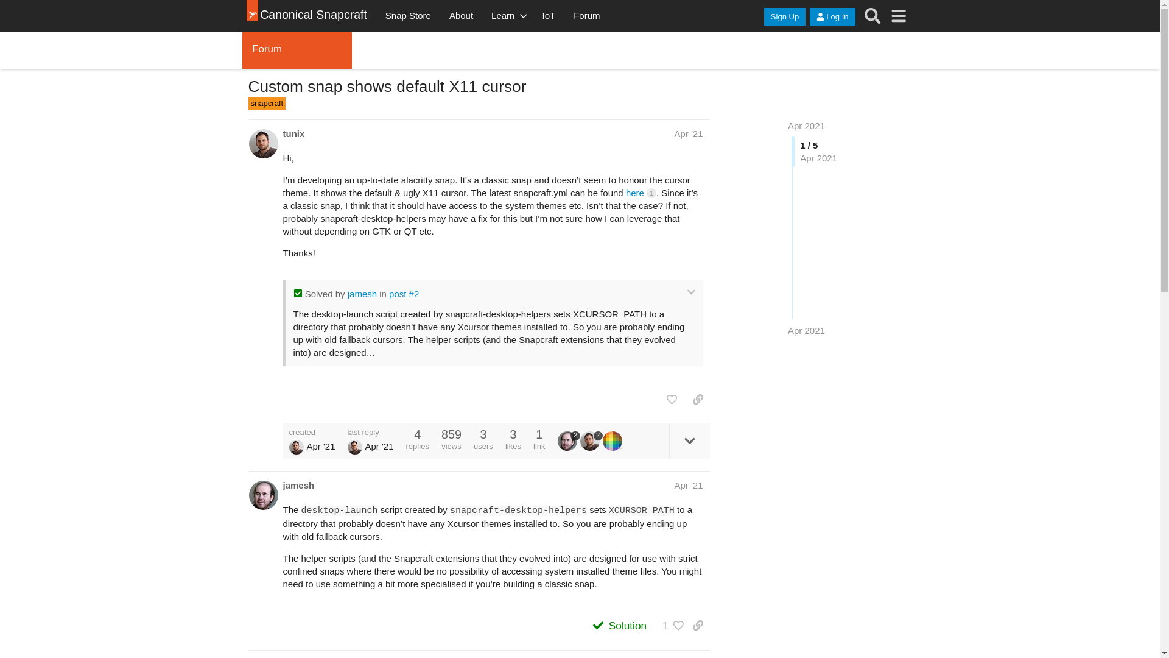  Describe the element at coordinates (832, 16) in the screenshot. I see `Log In` at that location.